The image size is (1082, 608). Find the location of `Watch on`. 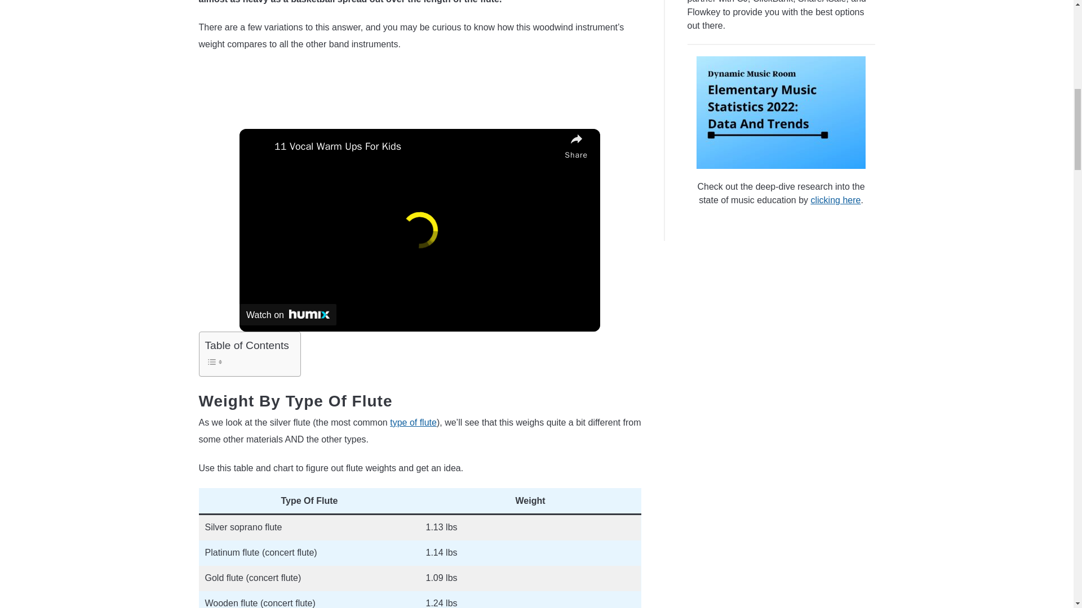

Watch on is located at coordinates (287, 314).